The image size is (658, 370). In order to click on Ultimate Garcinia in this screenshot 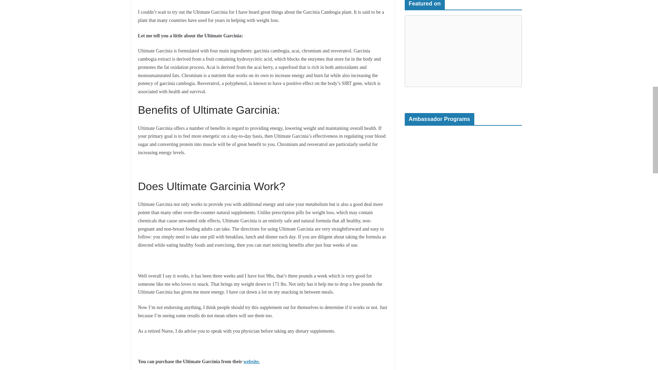, I will do `click(252, 361)`.